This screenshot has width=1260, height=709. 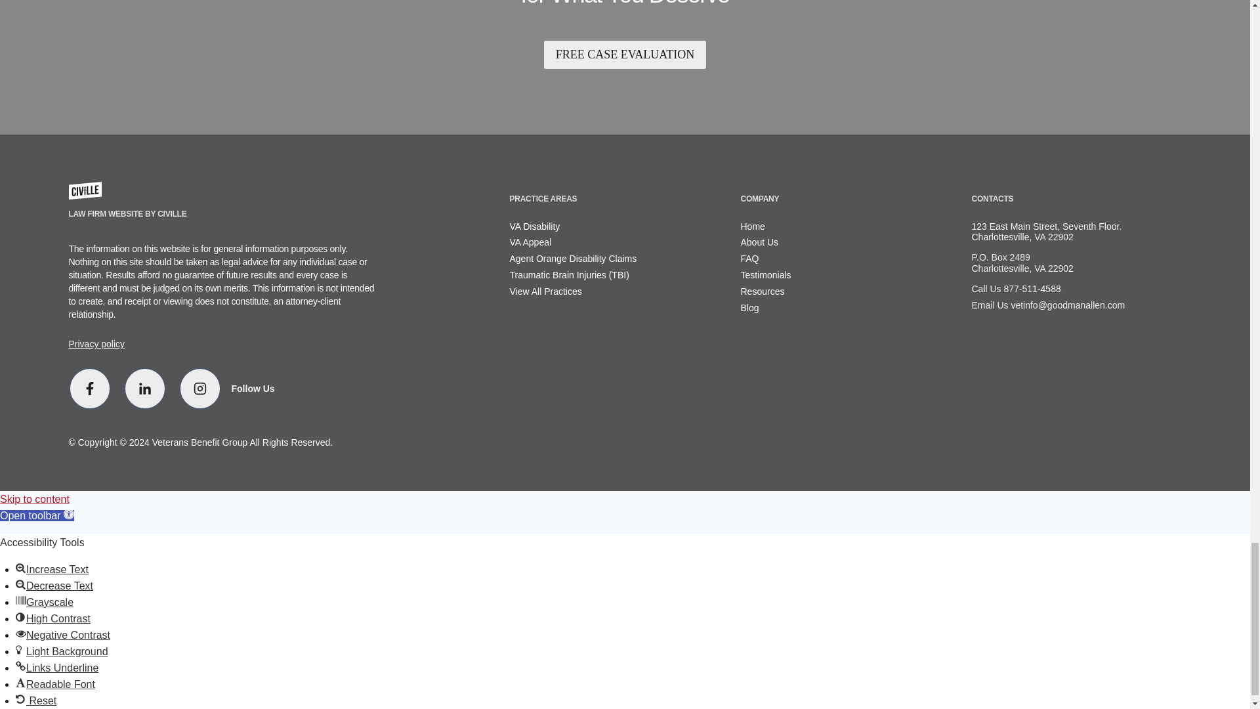 I want to click on Accessibility Tools, so click(x=37, y=515).